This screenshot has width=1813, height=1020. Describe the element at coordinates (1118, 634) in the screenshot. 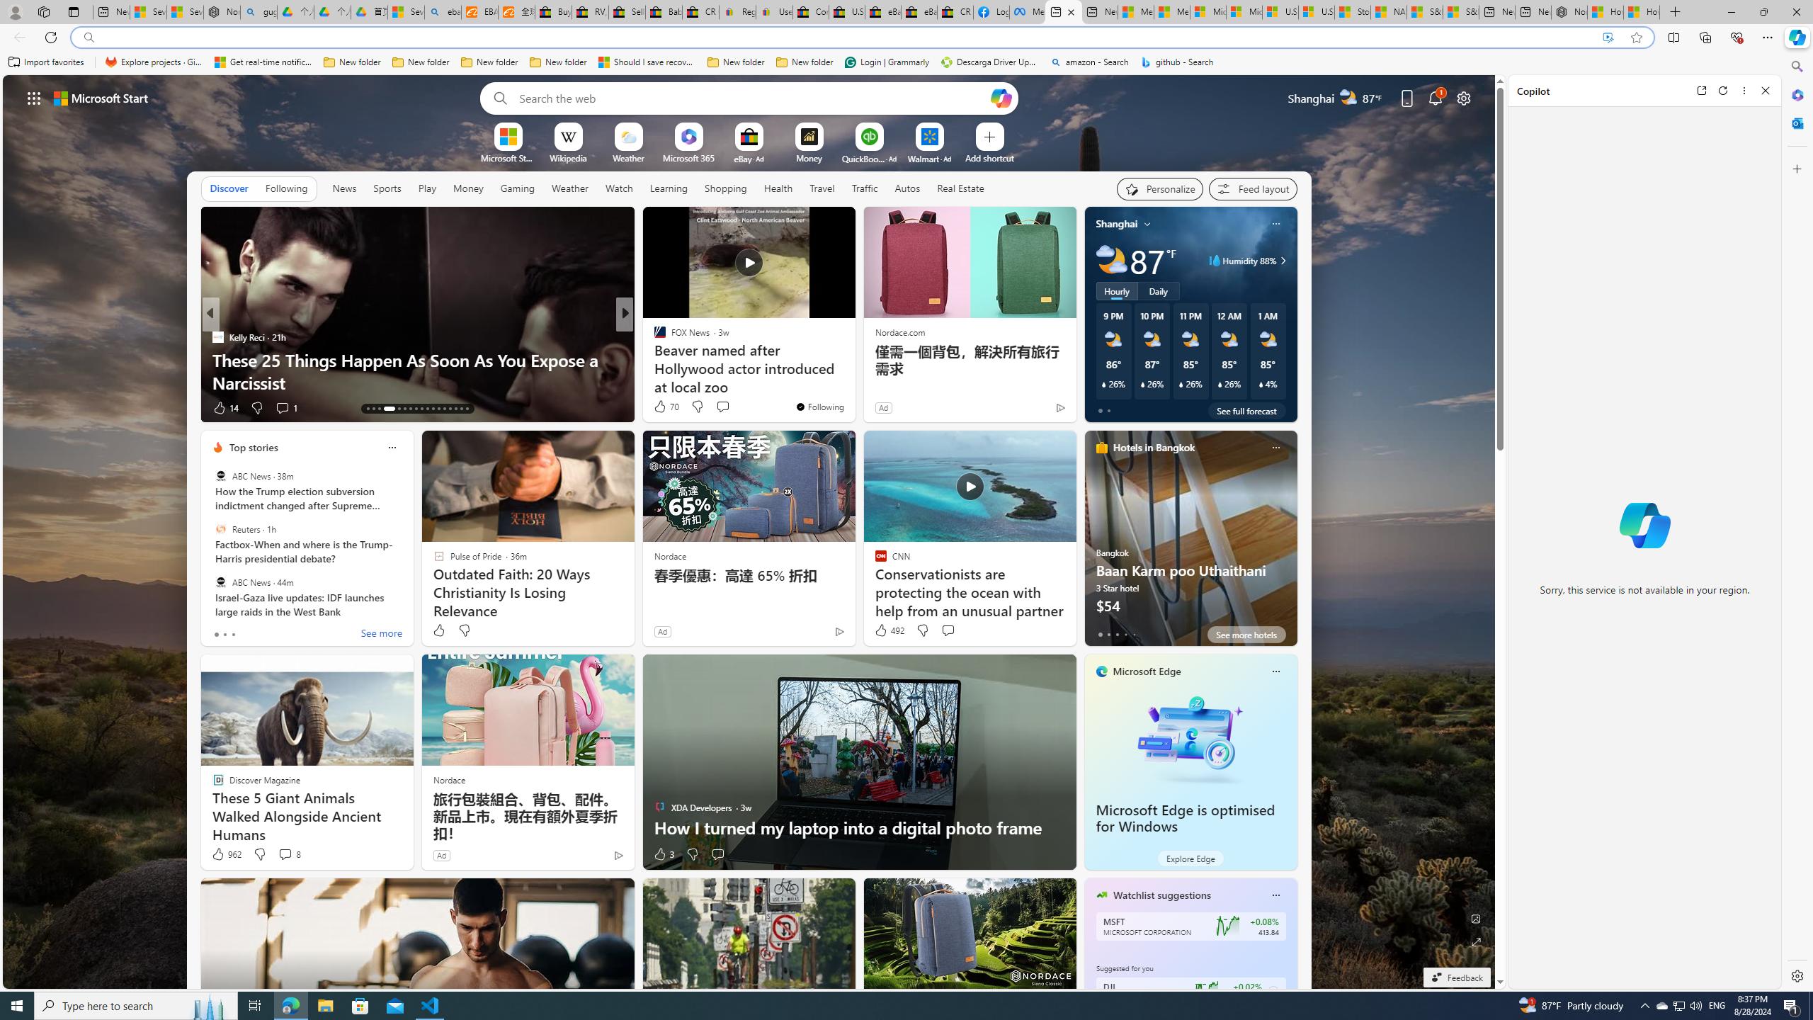

I see `tab-2` at that location.